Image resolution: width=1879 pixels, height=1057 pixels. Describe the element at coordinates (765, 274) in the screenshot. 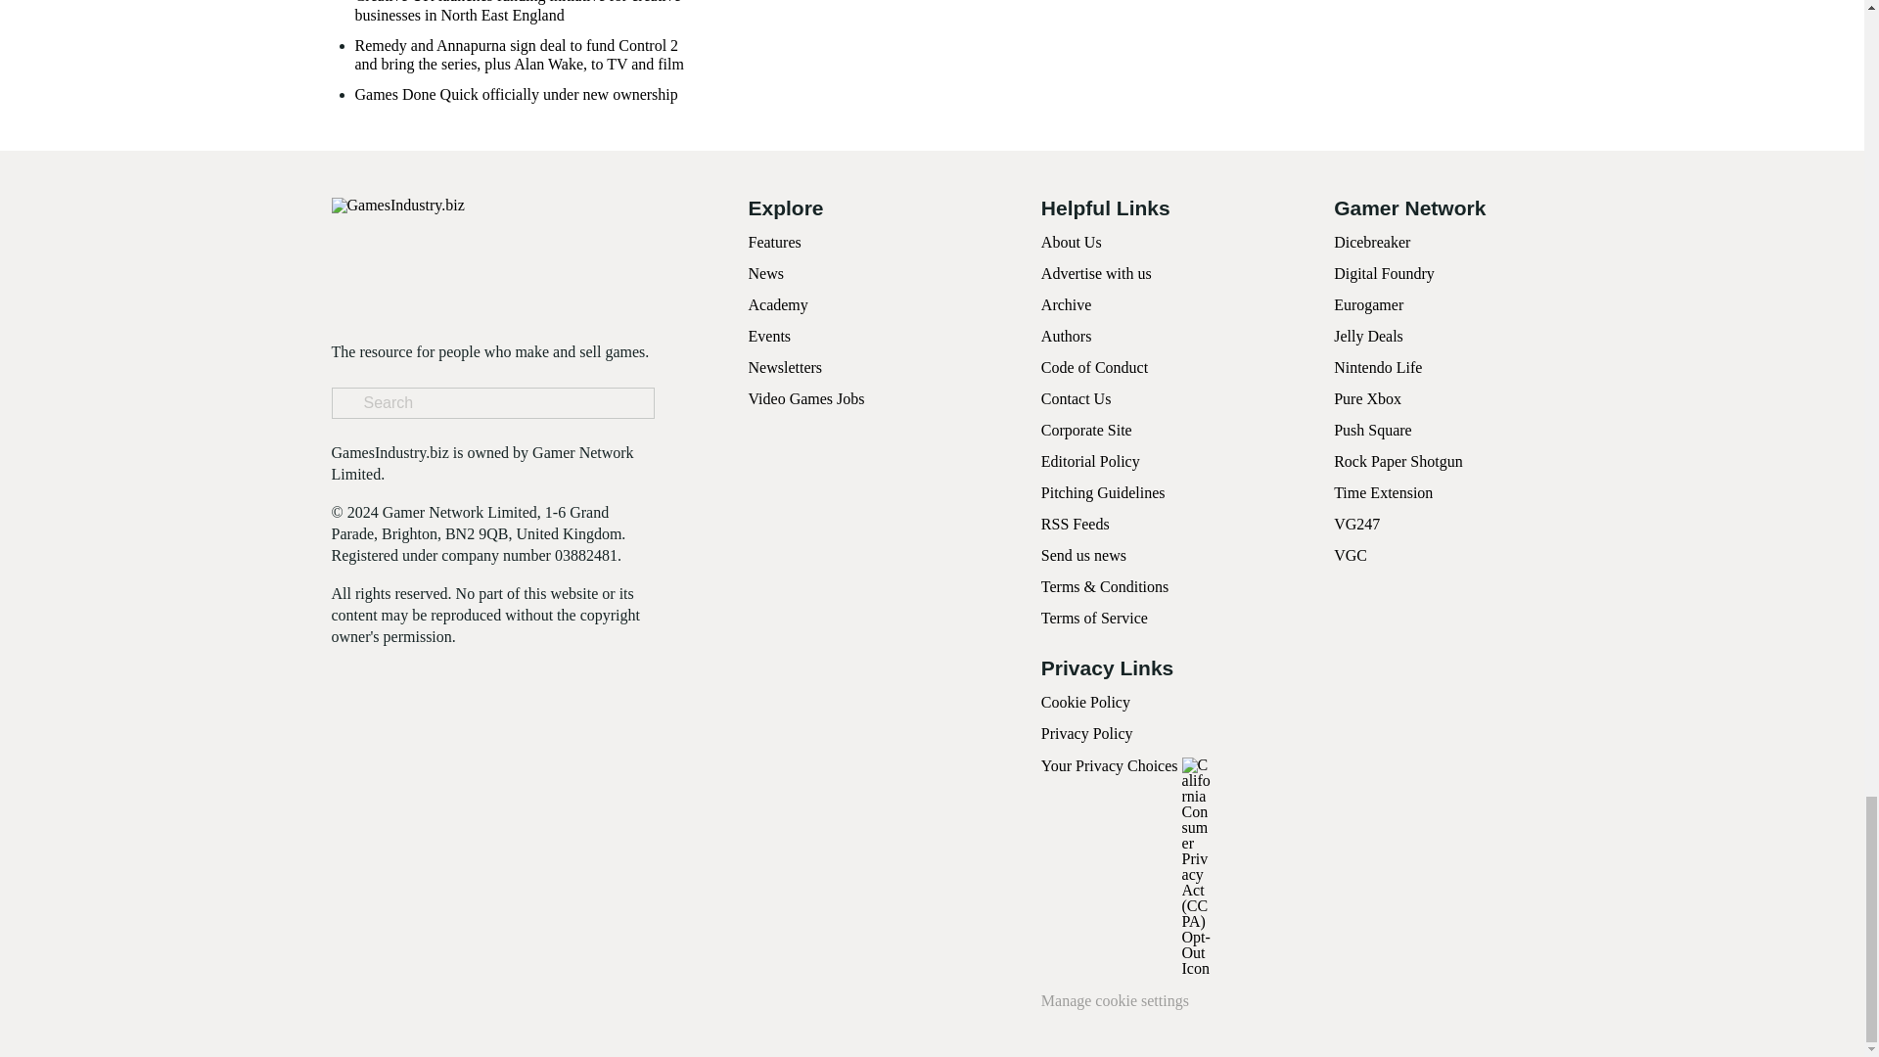

I see `News` at that location.